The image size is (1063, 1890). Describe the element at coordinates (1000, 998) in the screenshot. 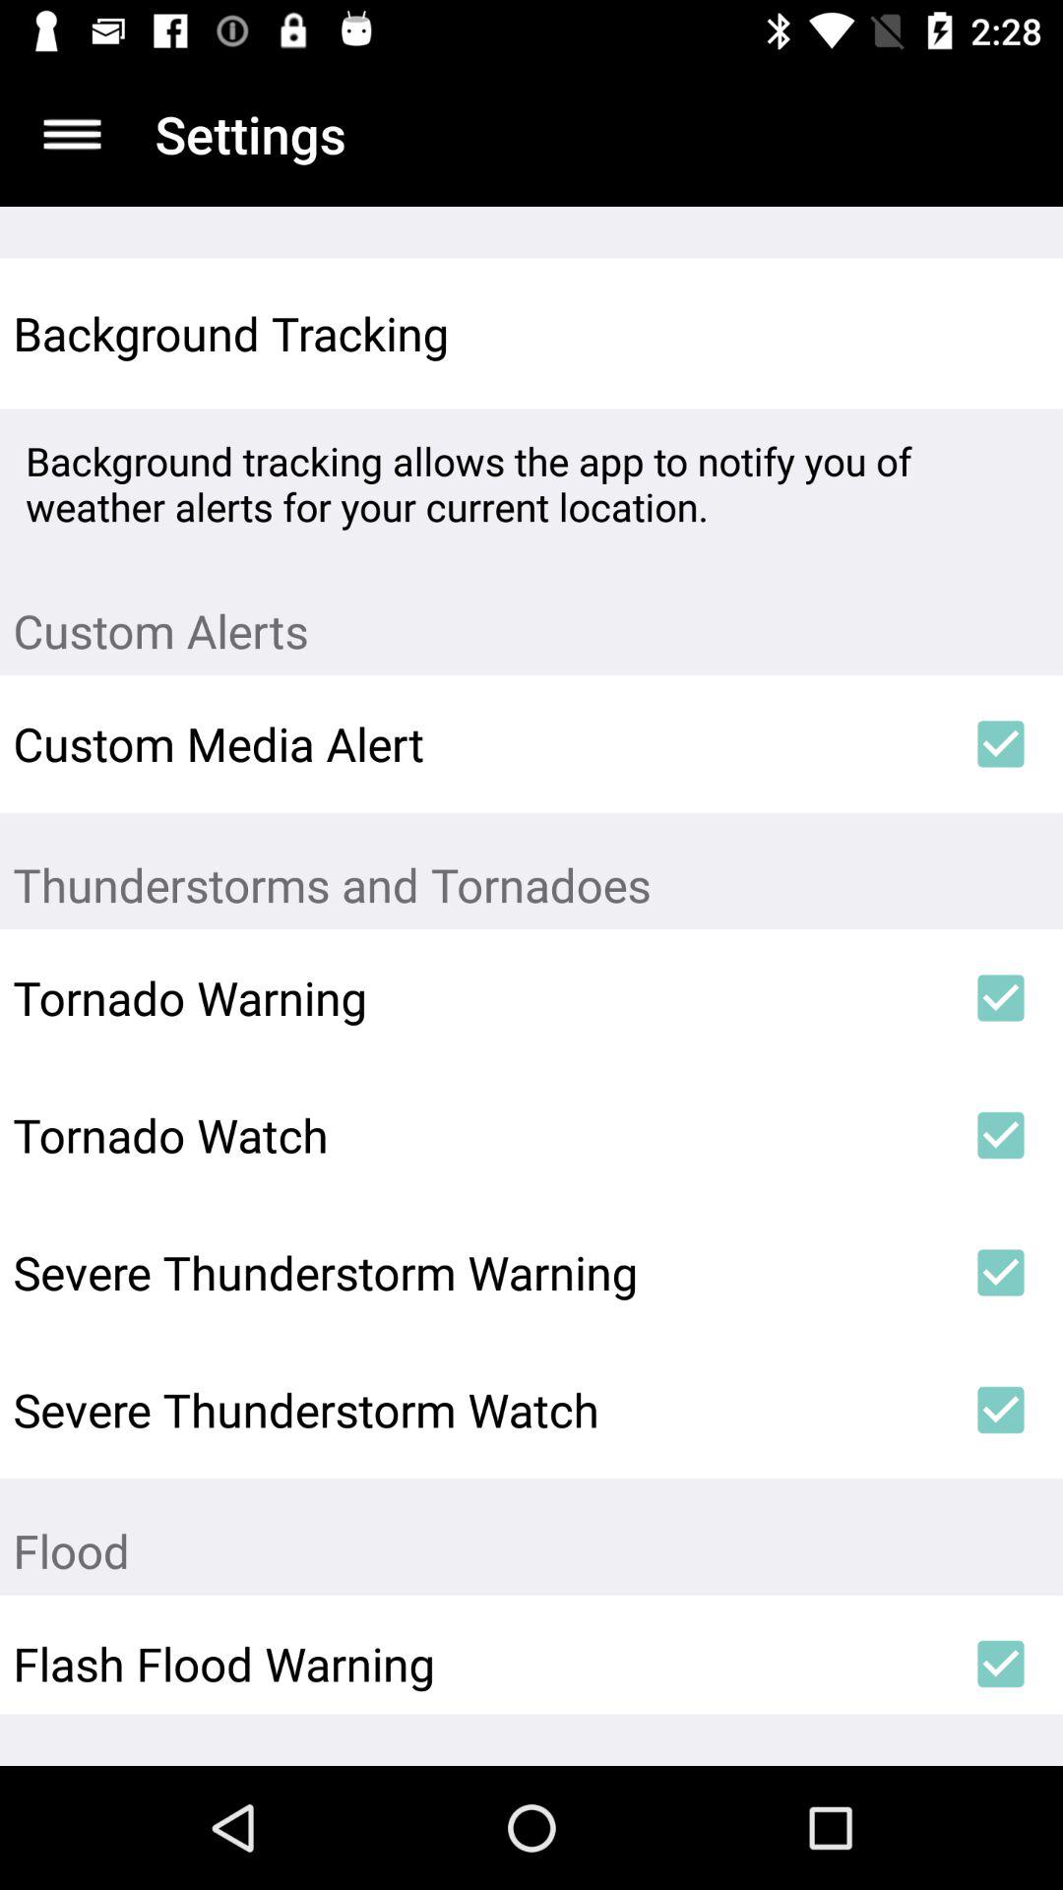

I see `click the icon next to the tornado warning` at that location.